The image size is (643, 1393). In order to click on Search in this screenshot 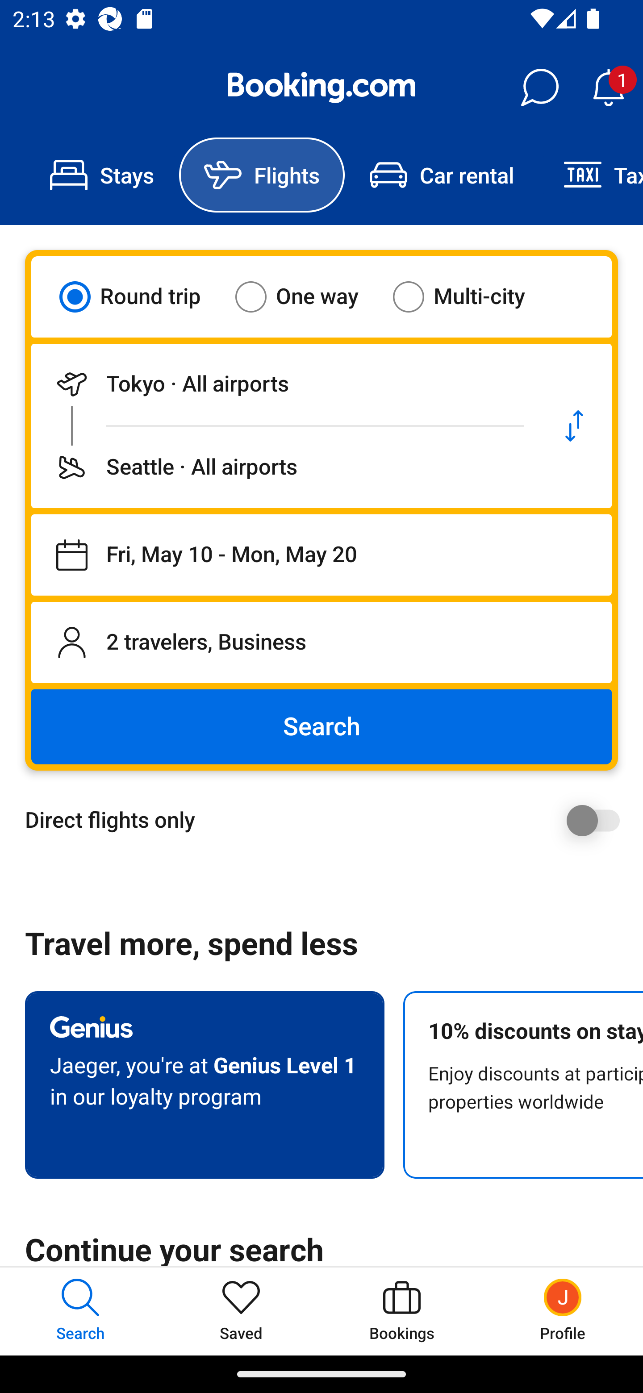, I will do `click(321, 727)`.